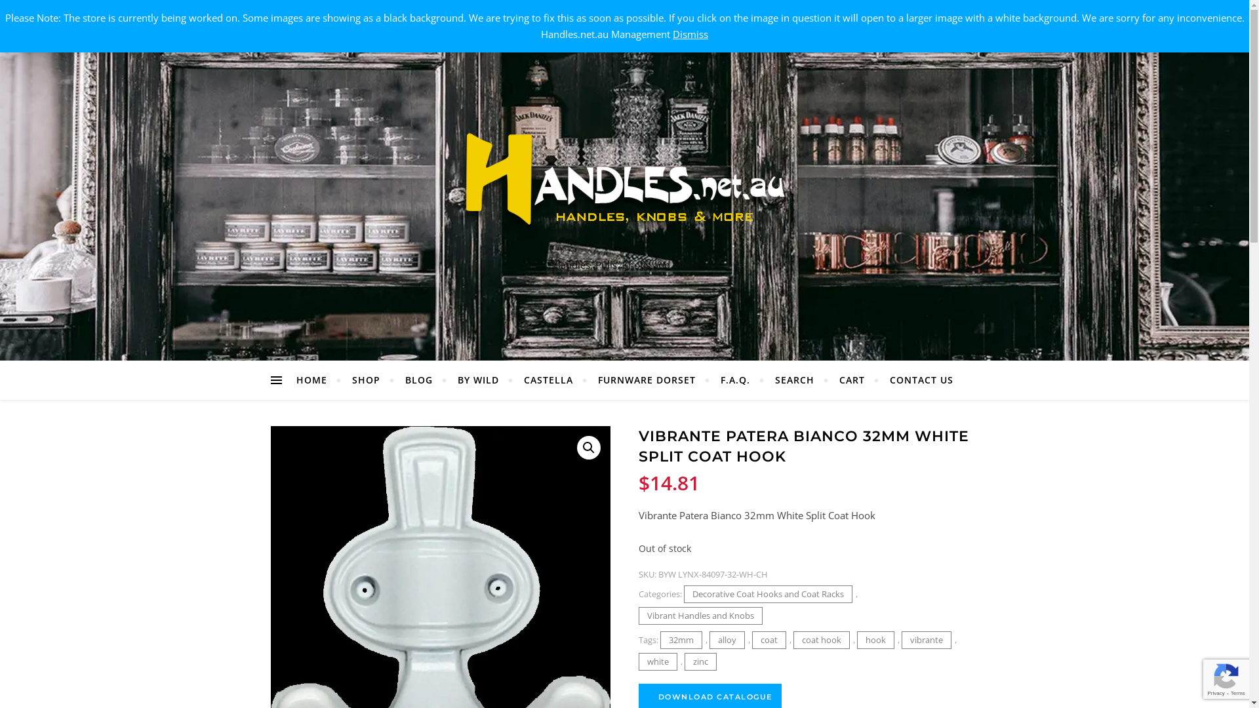  Describe the element at coordinates (658, 662) in the screenshot. I see `white` at that location.